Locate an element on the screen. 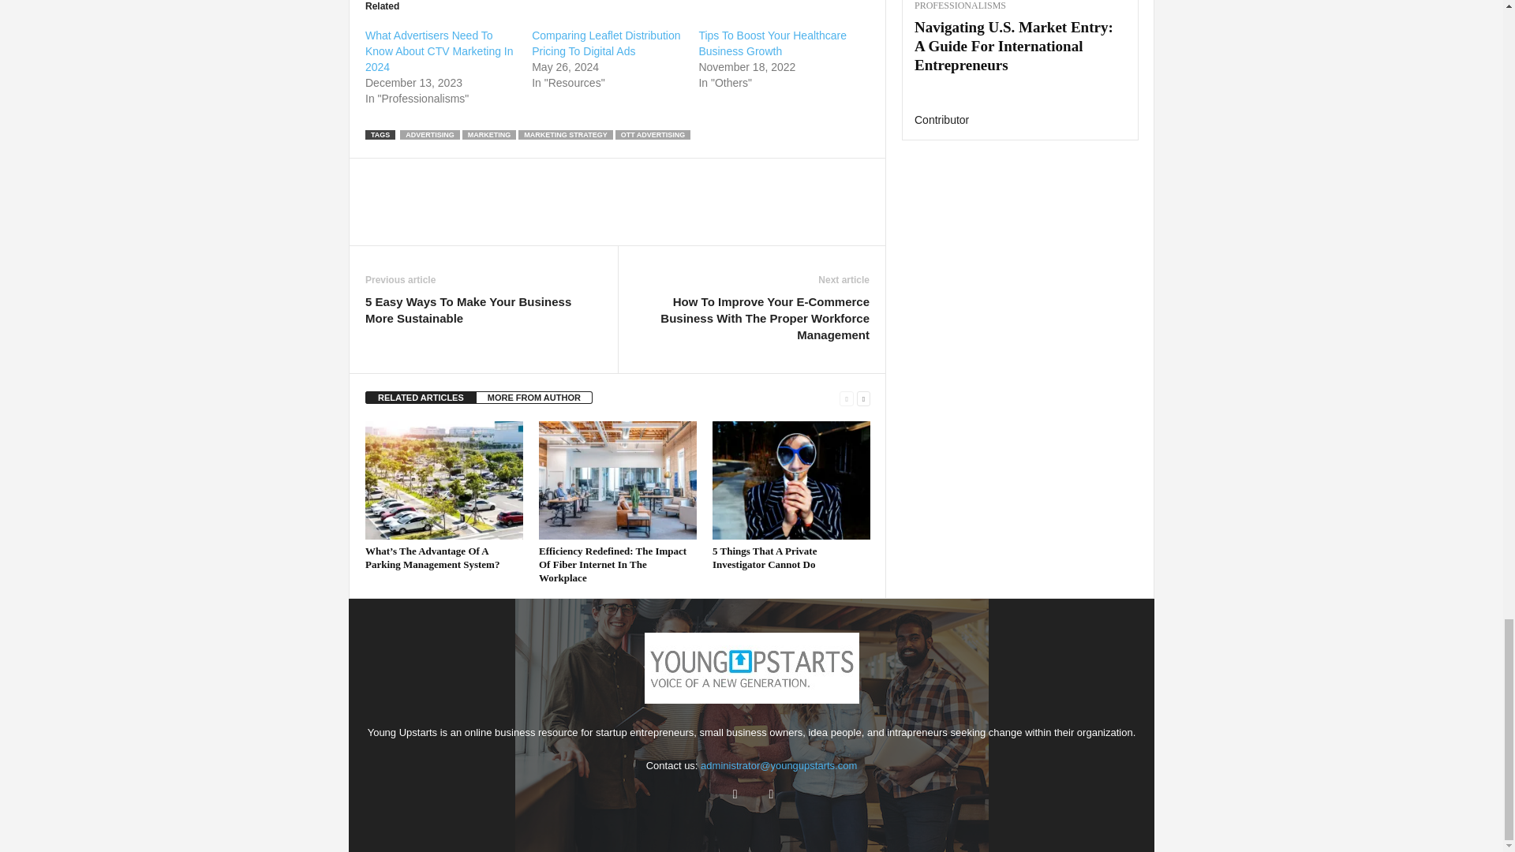 The image size is (1515, 852). Comparing Leaflet Distribution Pricing To Digital Ads is located at coordinates (606, 43).